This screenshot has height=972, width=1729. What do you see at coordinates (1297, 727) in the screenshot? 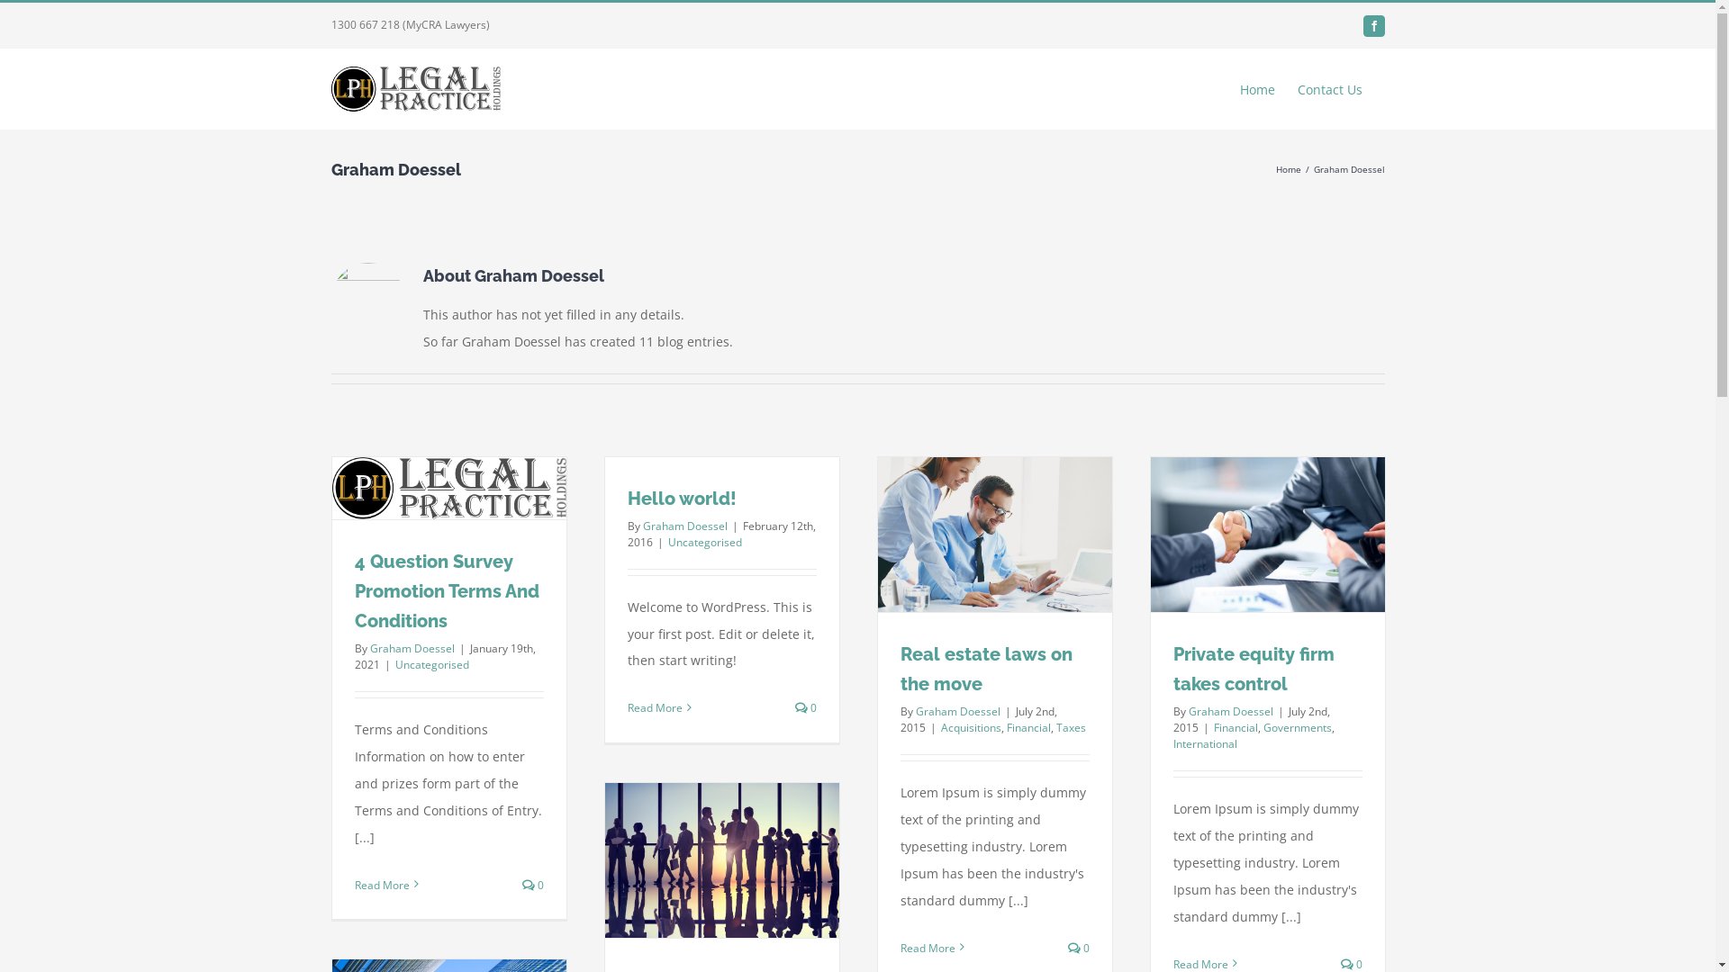
I see `Governments` at bounding box center [1297, 727].